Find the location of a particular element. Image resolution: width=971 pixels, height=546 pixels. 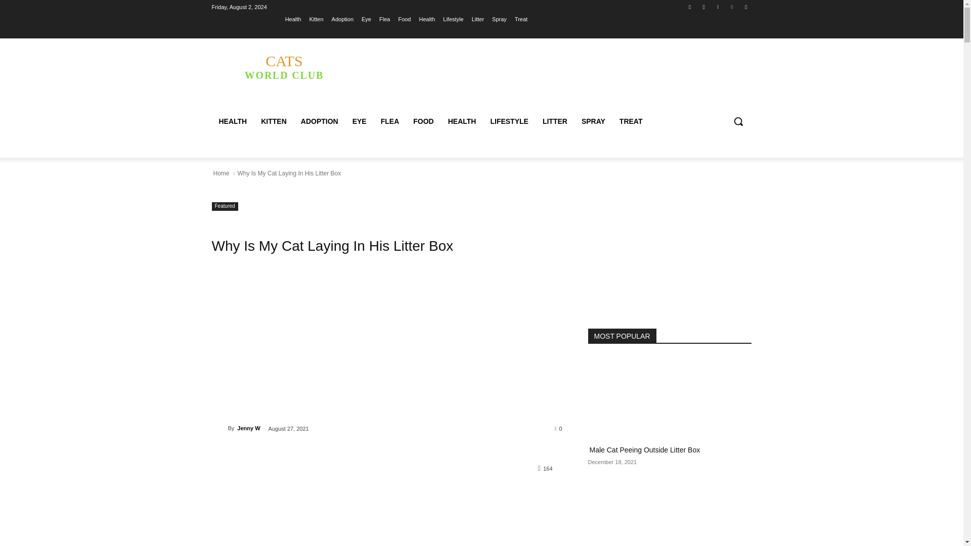

Spray is located at coordinates (500, 19).